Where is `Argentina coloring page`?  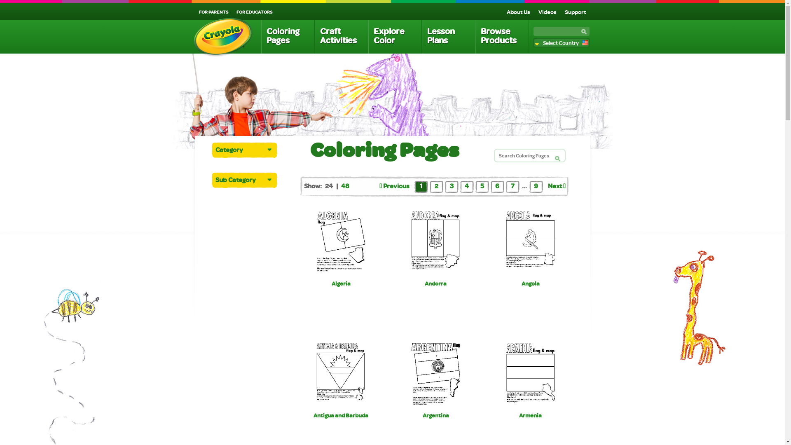
Argentina coloring page is located at coordinates (435, 374).